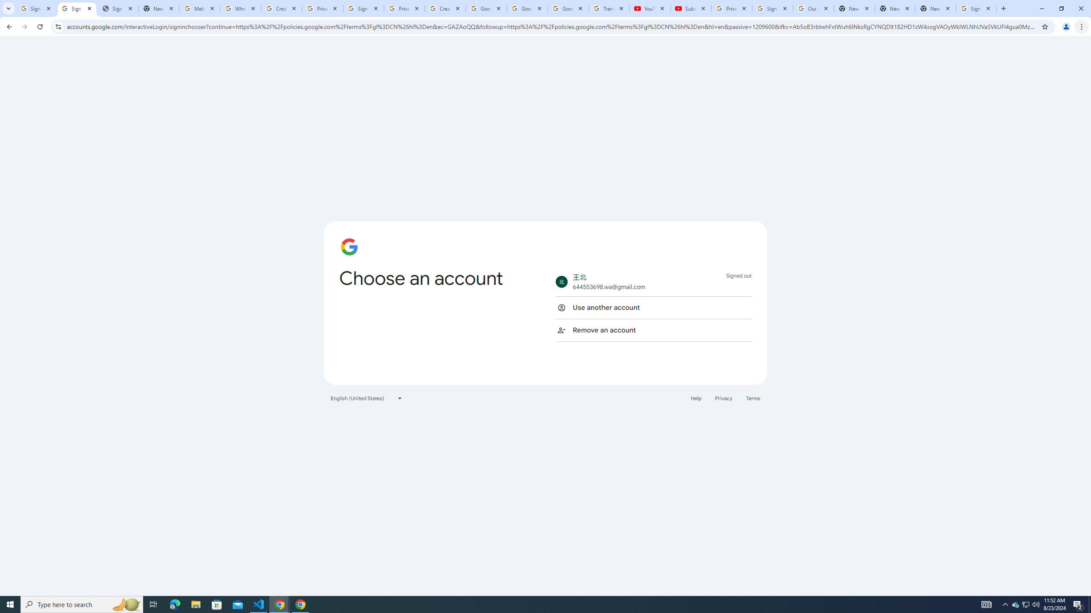  I want to click on Privacy, so click(723, 398).